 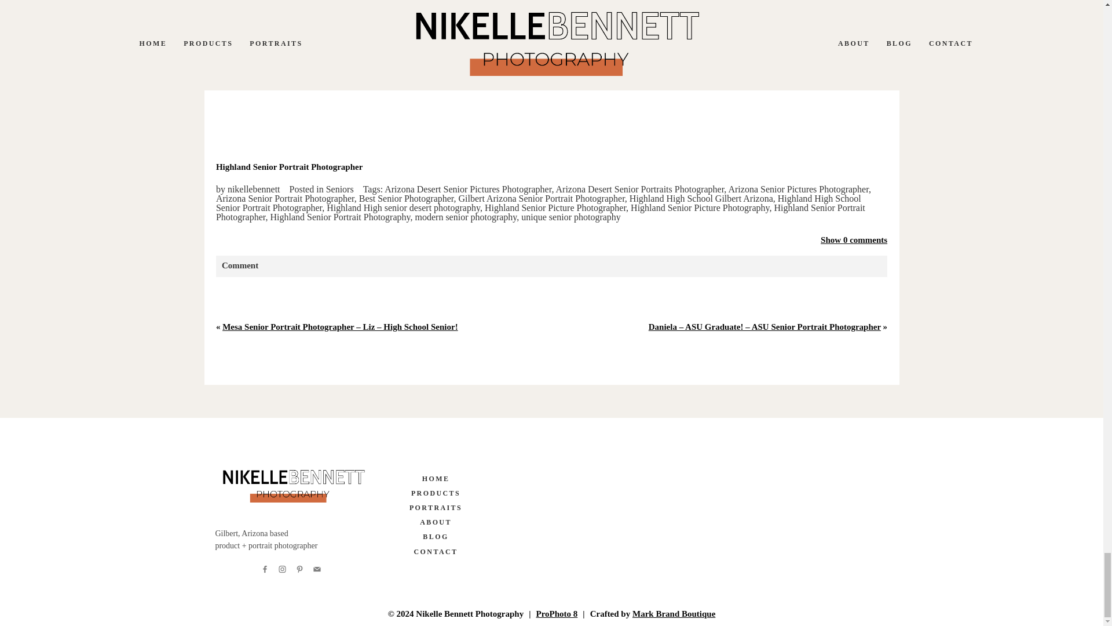 I want to click on Arizona Desert Senior Portraits Photographer, so click(x=641, y=189).